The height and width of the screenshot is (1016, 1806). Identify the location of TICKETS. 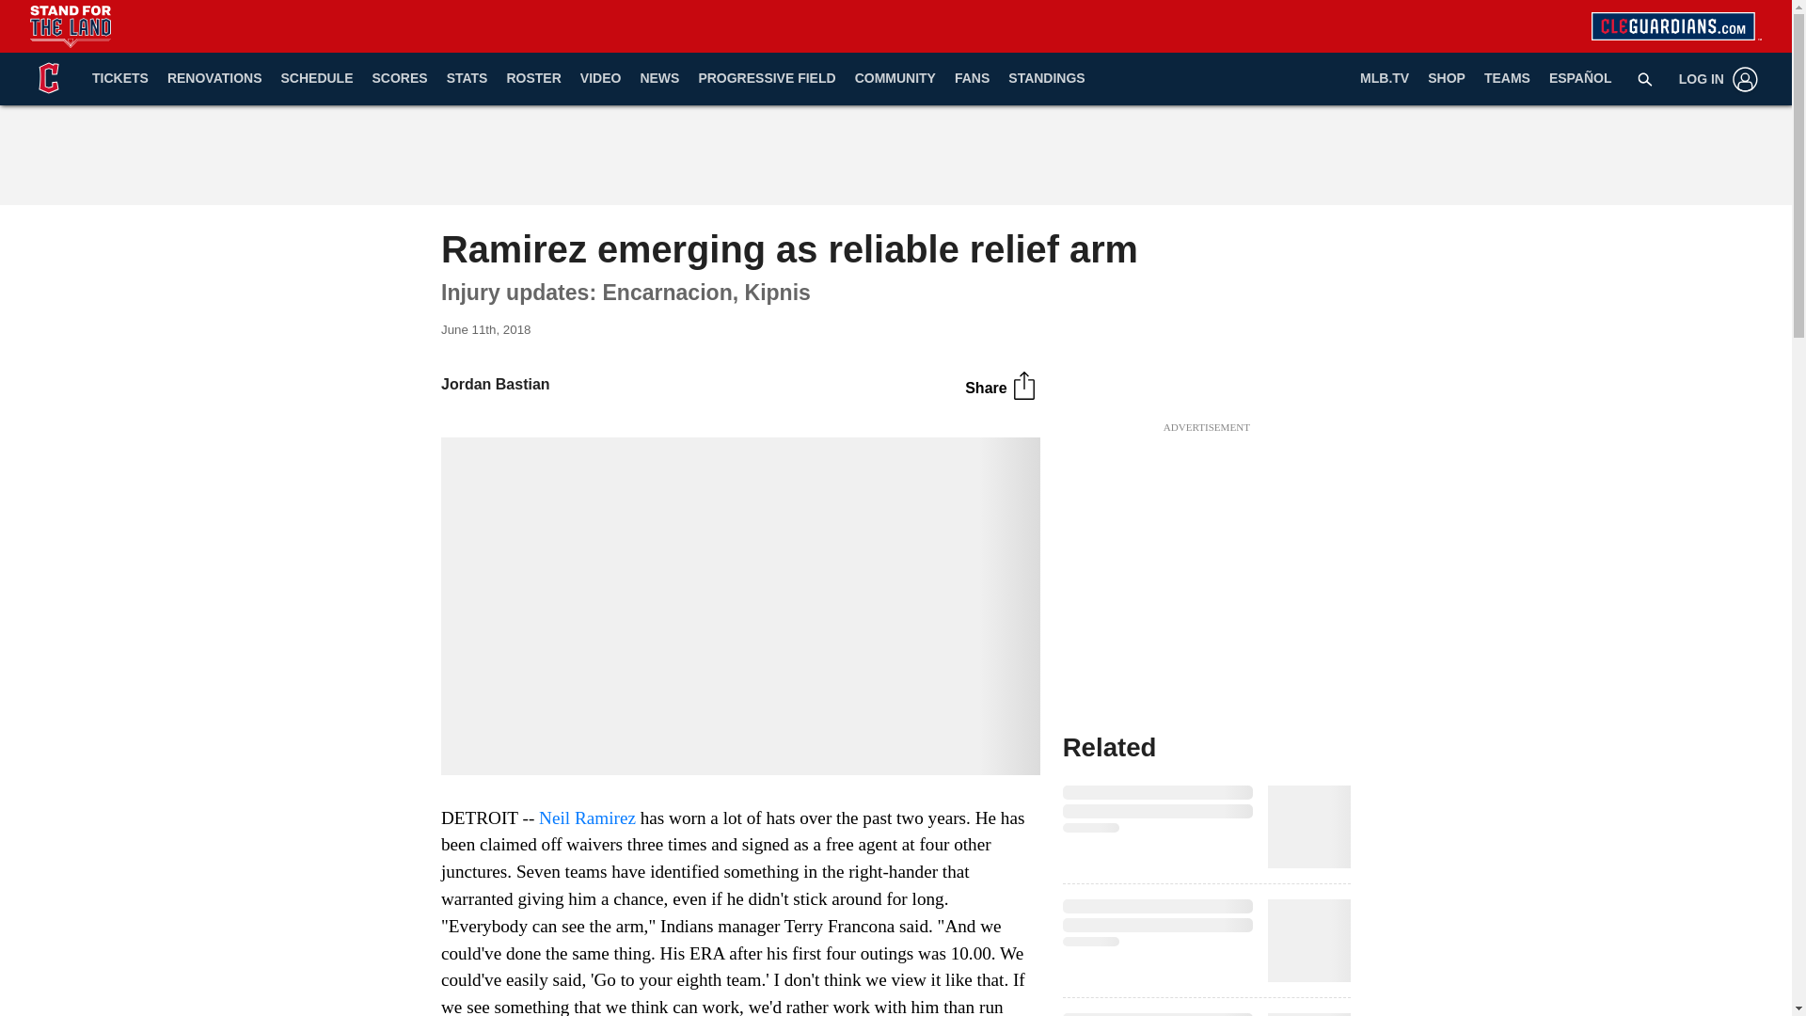
(120, 79).